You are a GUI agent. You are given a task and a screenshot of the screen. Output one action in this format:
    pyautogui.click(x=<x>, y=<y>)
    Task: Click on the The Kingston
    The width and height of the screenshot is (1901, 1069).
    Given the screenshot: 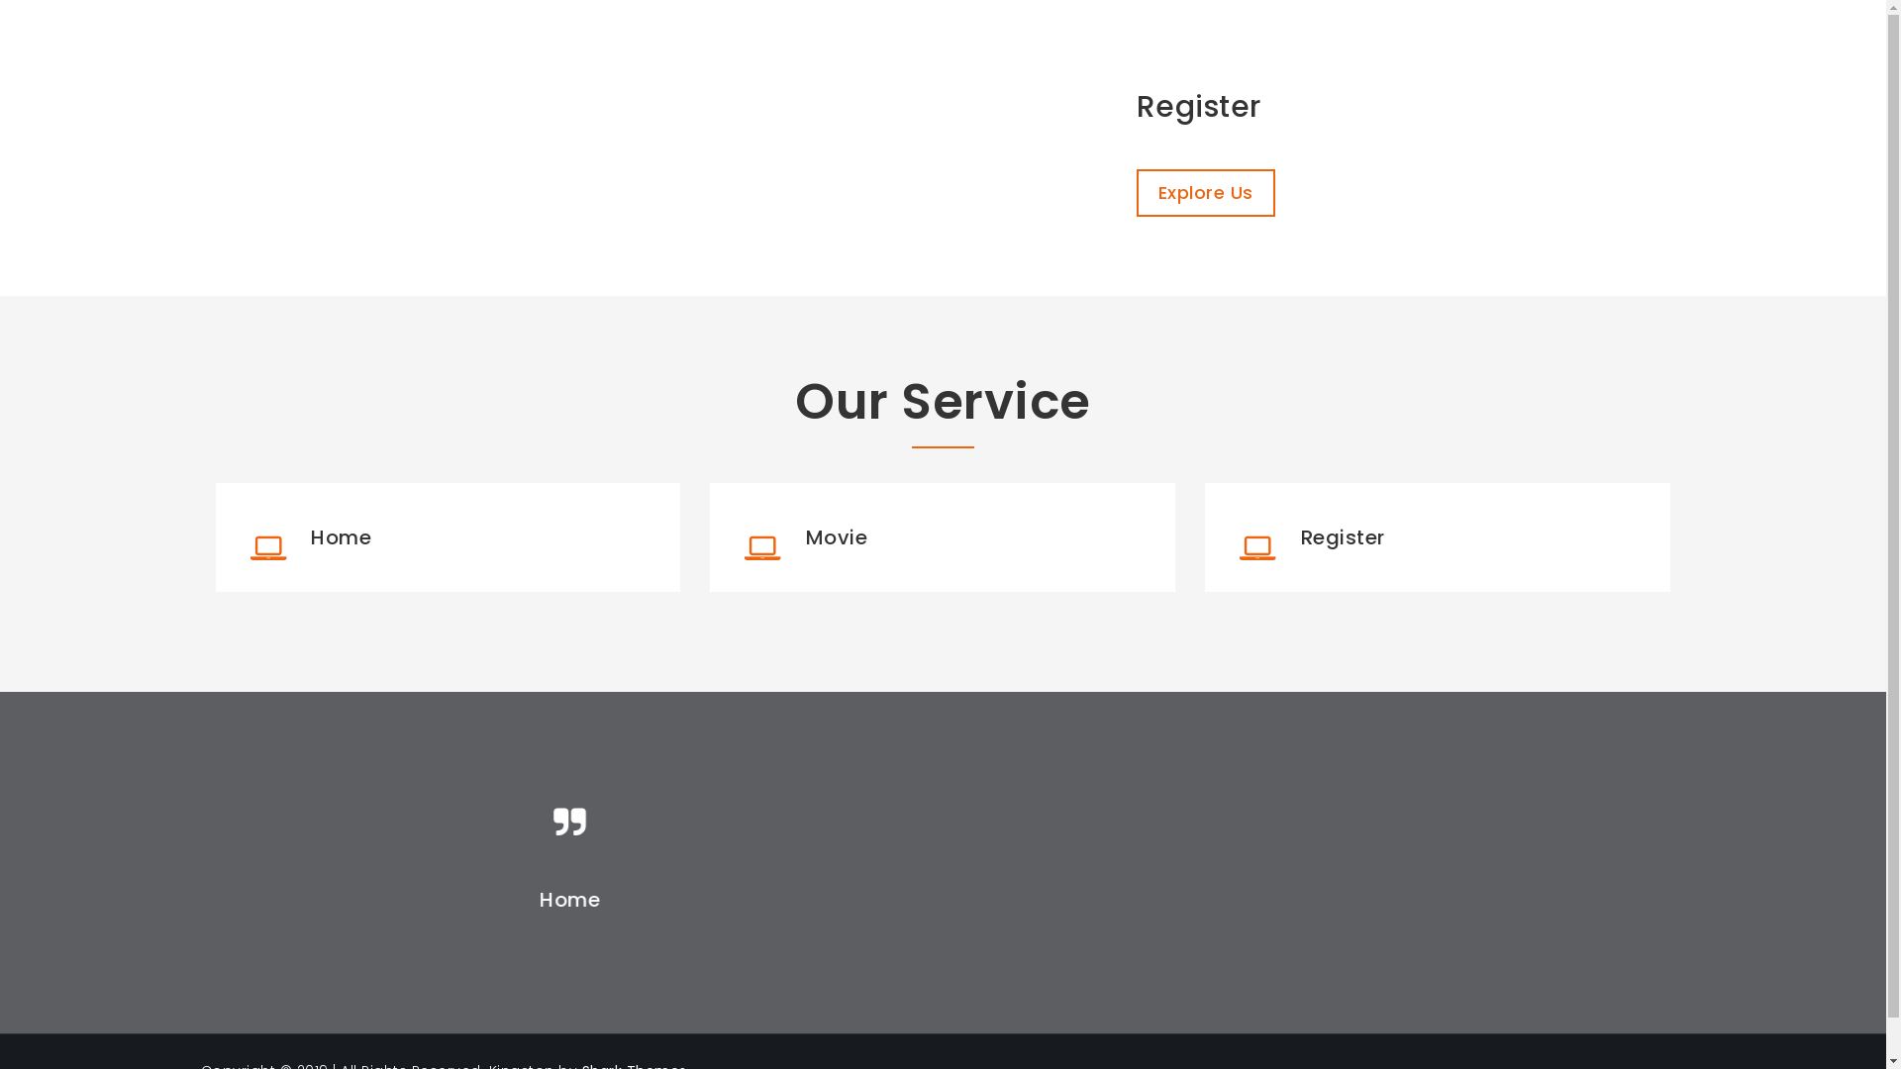 What is the action you would take?
    pyautogui.click(x=313, y=49)
    